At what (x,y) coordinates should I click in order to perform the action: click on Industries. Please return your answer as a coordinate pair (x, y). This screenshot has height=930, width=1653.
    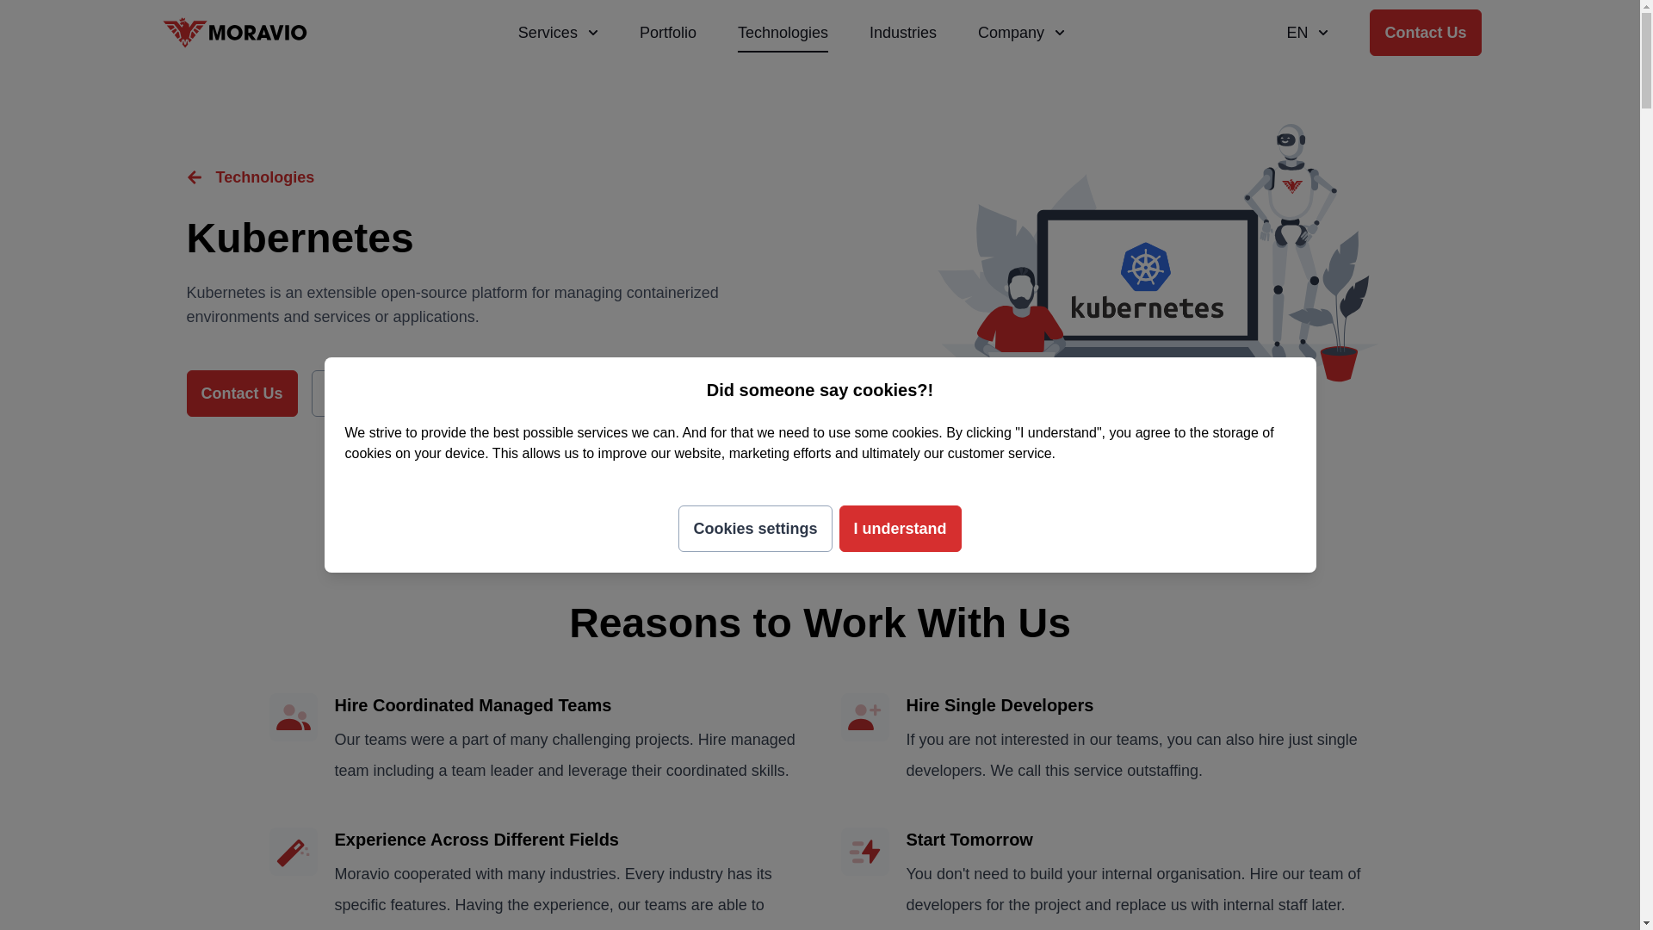
    Looking at the image, I should click on (903, 33).